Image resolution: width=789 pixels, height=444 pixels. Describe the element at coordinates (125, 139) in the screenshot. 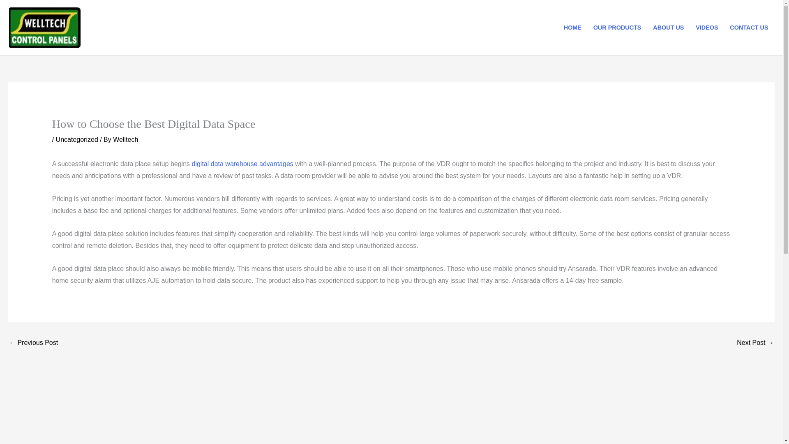

I see `View all posts by Welltech` at that location.